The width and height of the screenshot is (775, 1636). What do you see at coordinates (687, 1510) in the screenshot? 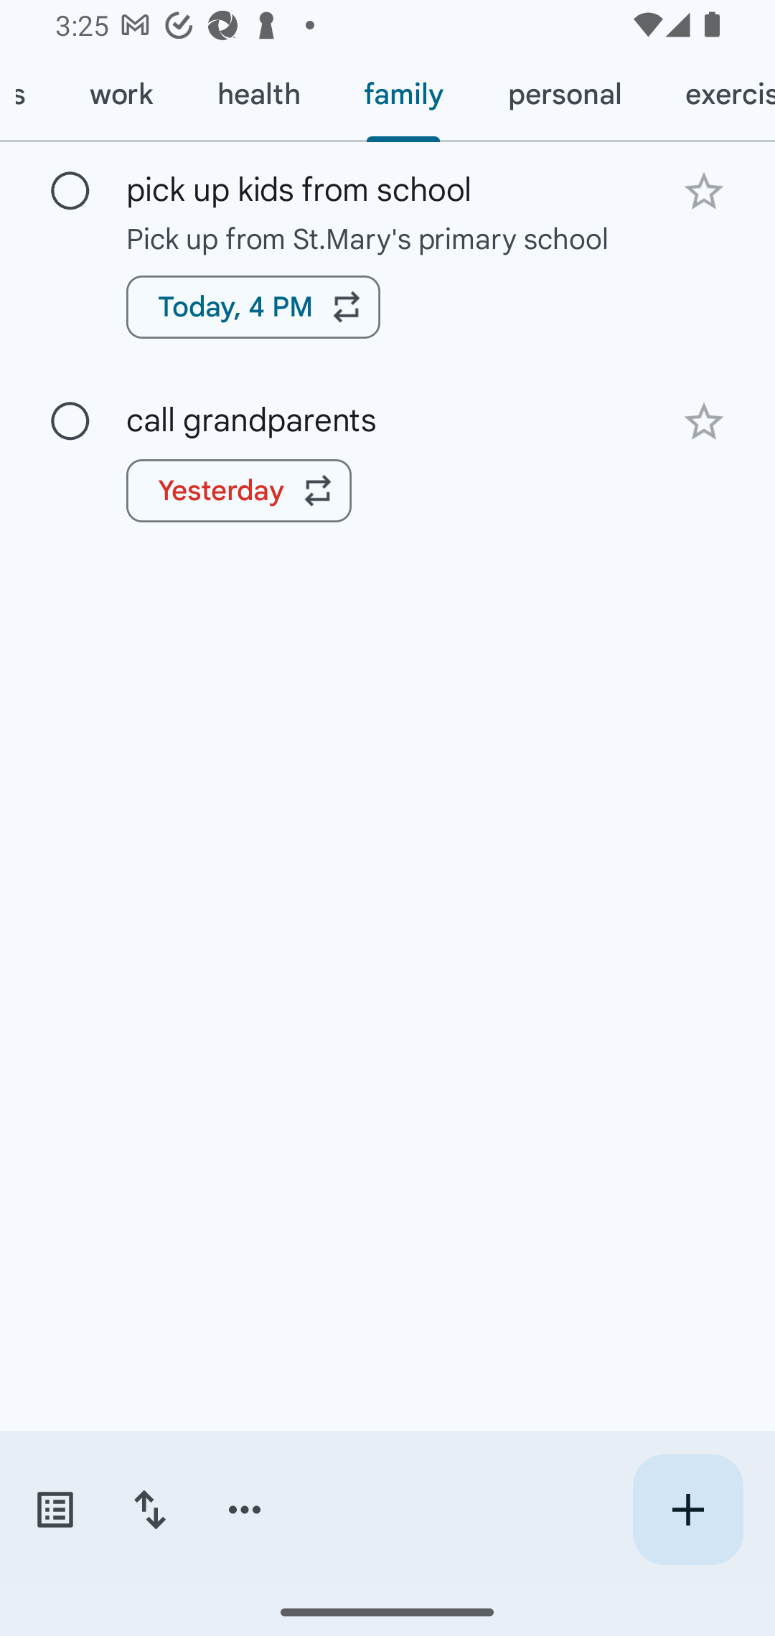
I see `Create new task` at bounding box center [687, 1510].